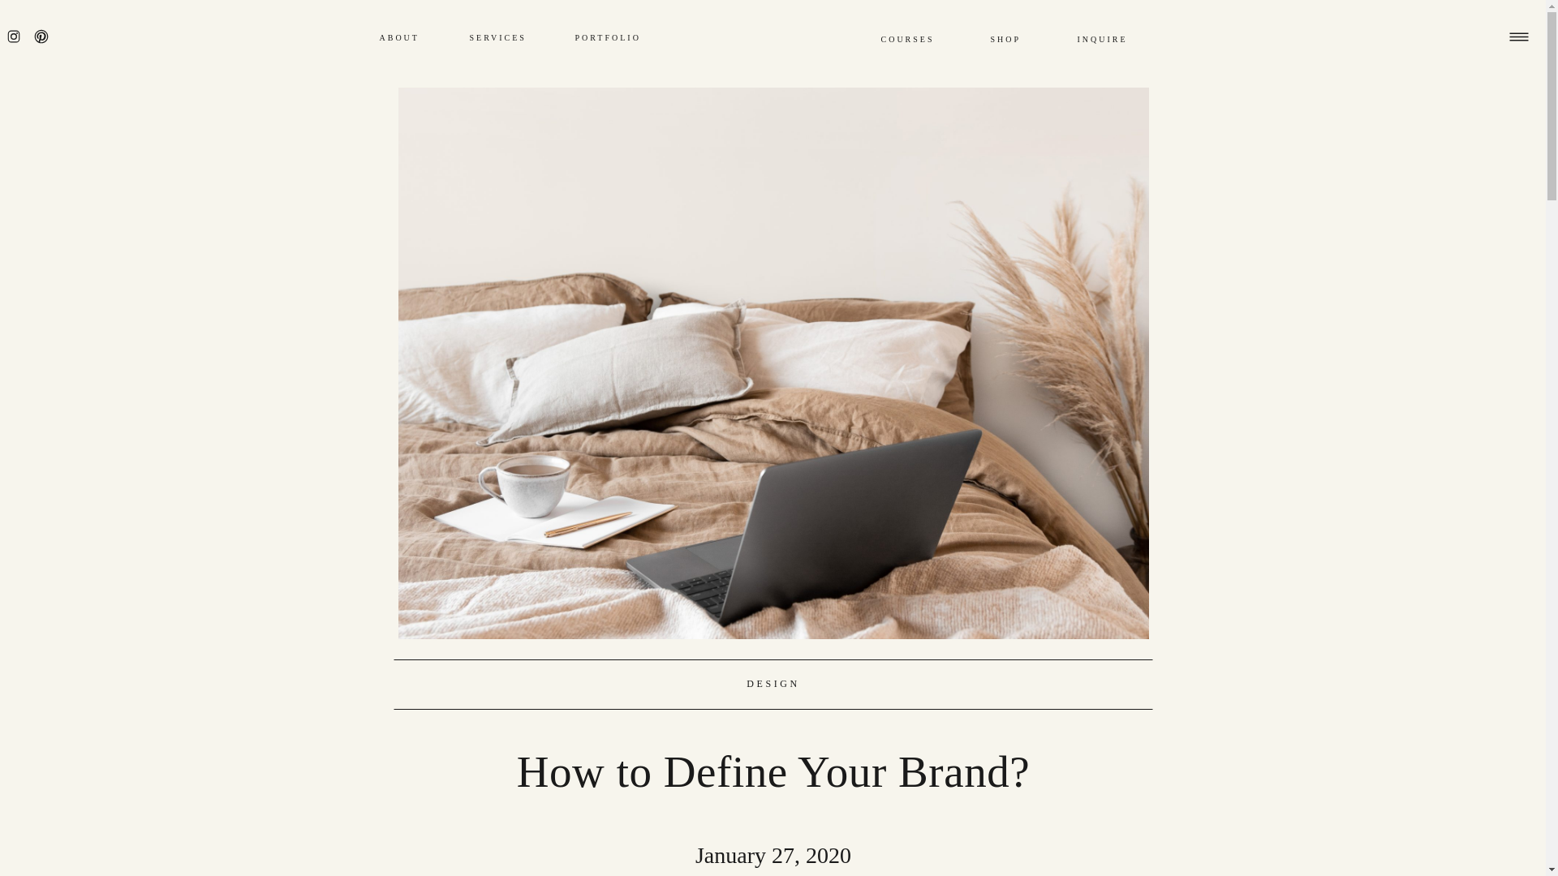 Image resolution: width=1558 pixels, height=876 pixels. I want to click on ABOUT, so click(417, 37).